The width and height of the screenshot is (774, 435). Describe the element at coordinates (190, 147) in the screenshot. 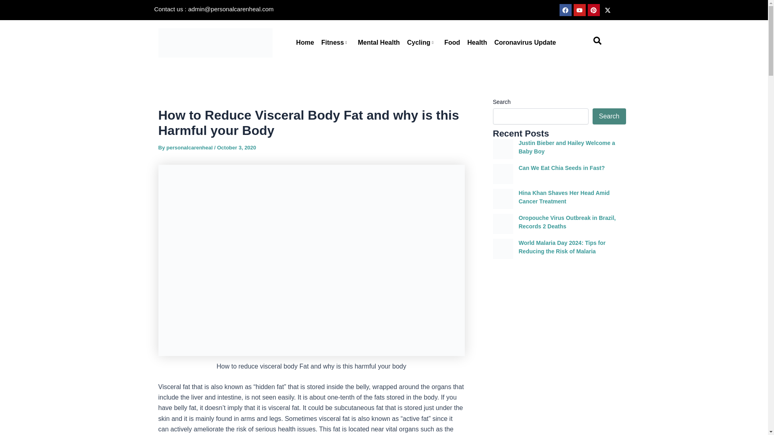

I see `View all posts by personalcarenheal` at that location.